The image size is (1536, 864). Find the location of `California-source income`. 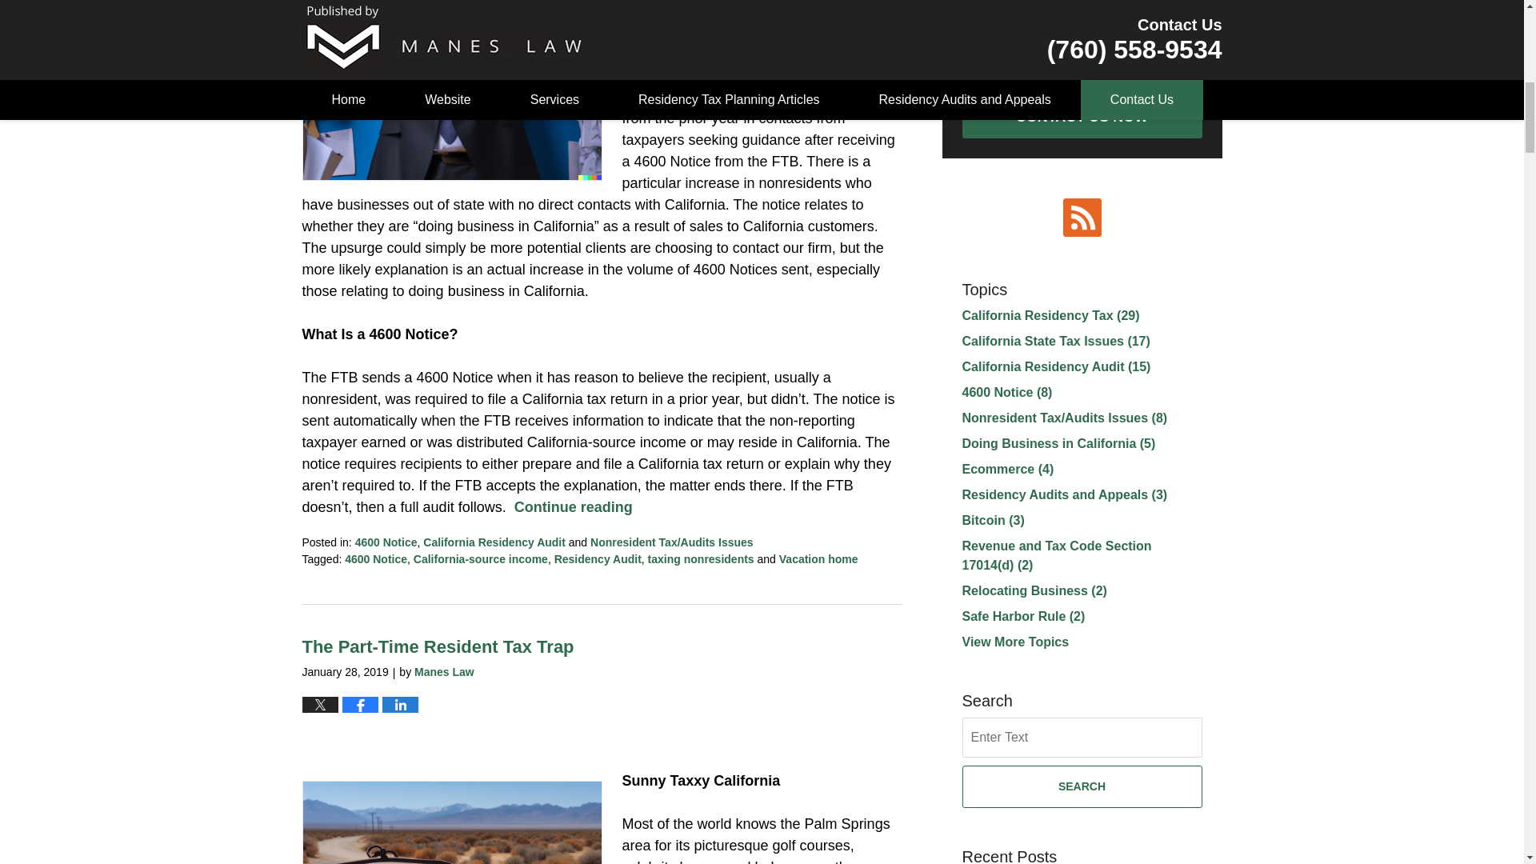

California-source income is located at coordinates (480, 559).